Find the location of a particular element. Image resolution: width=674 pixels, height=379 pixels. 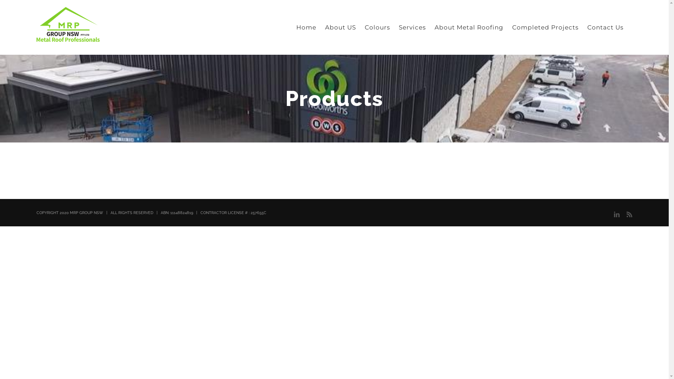

LinkedIn is located at coordinates (617, 214).